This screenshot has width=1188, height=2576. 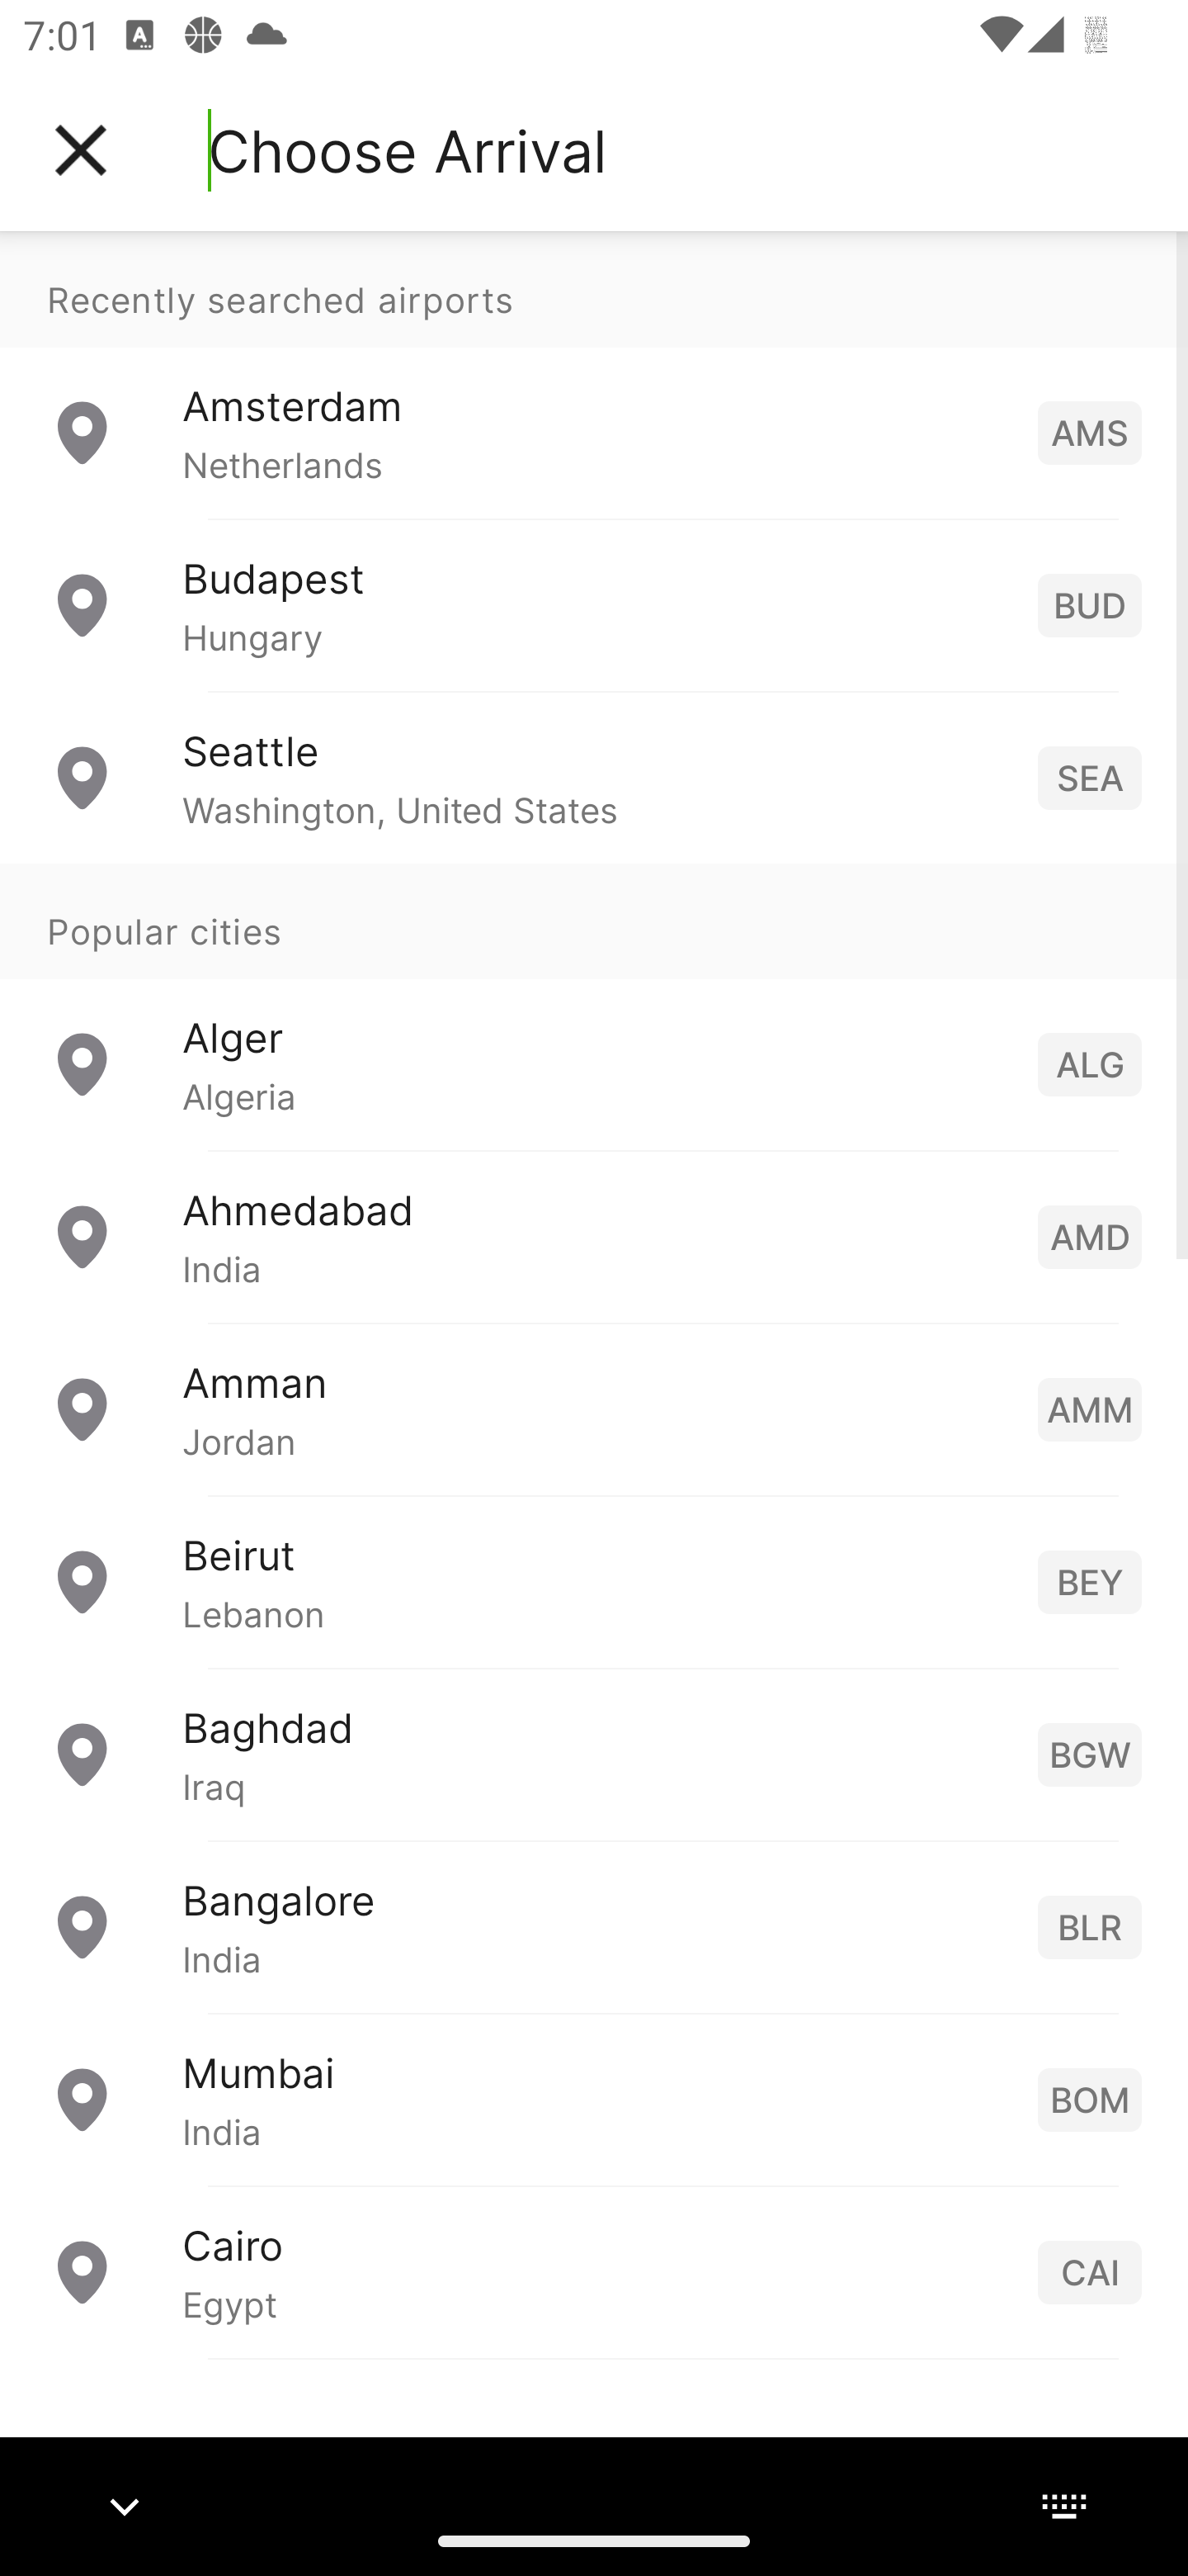 What do you see at coordinates (407, 150) in the screenshot?
I see `Choose Arrival` at bounding box center [407, 150].